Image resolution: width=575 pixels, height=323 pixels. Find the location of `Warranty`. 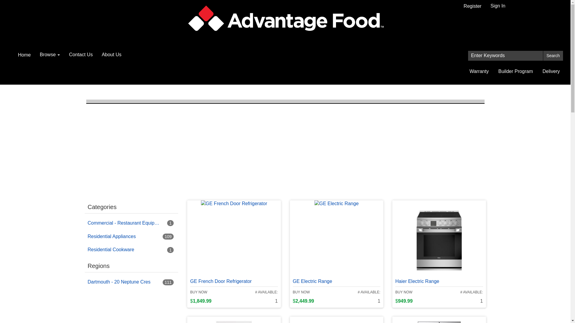

Warranty is located at coordinates (479, 72).